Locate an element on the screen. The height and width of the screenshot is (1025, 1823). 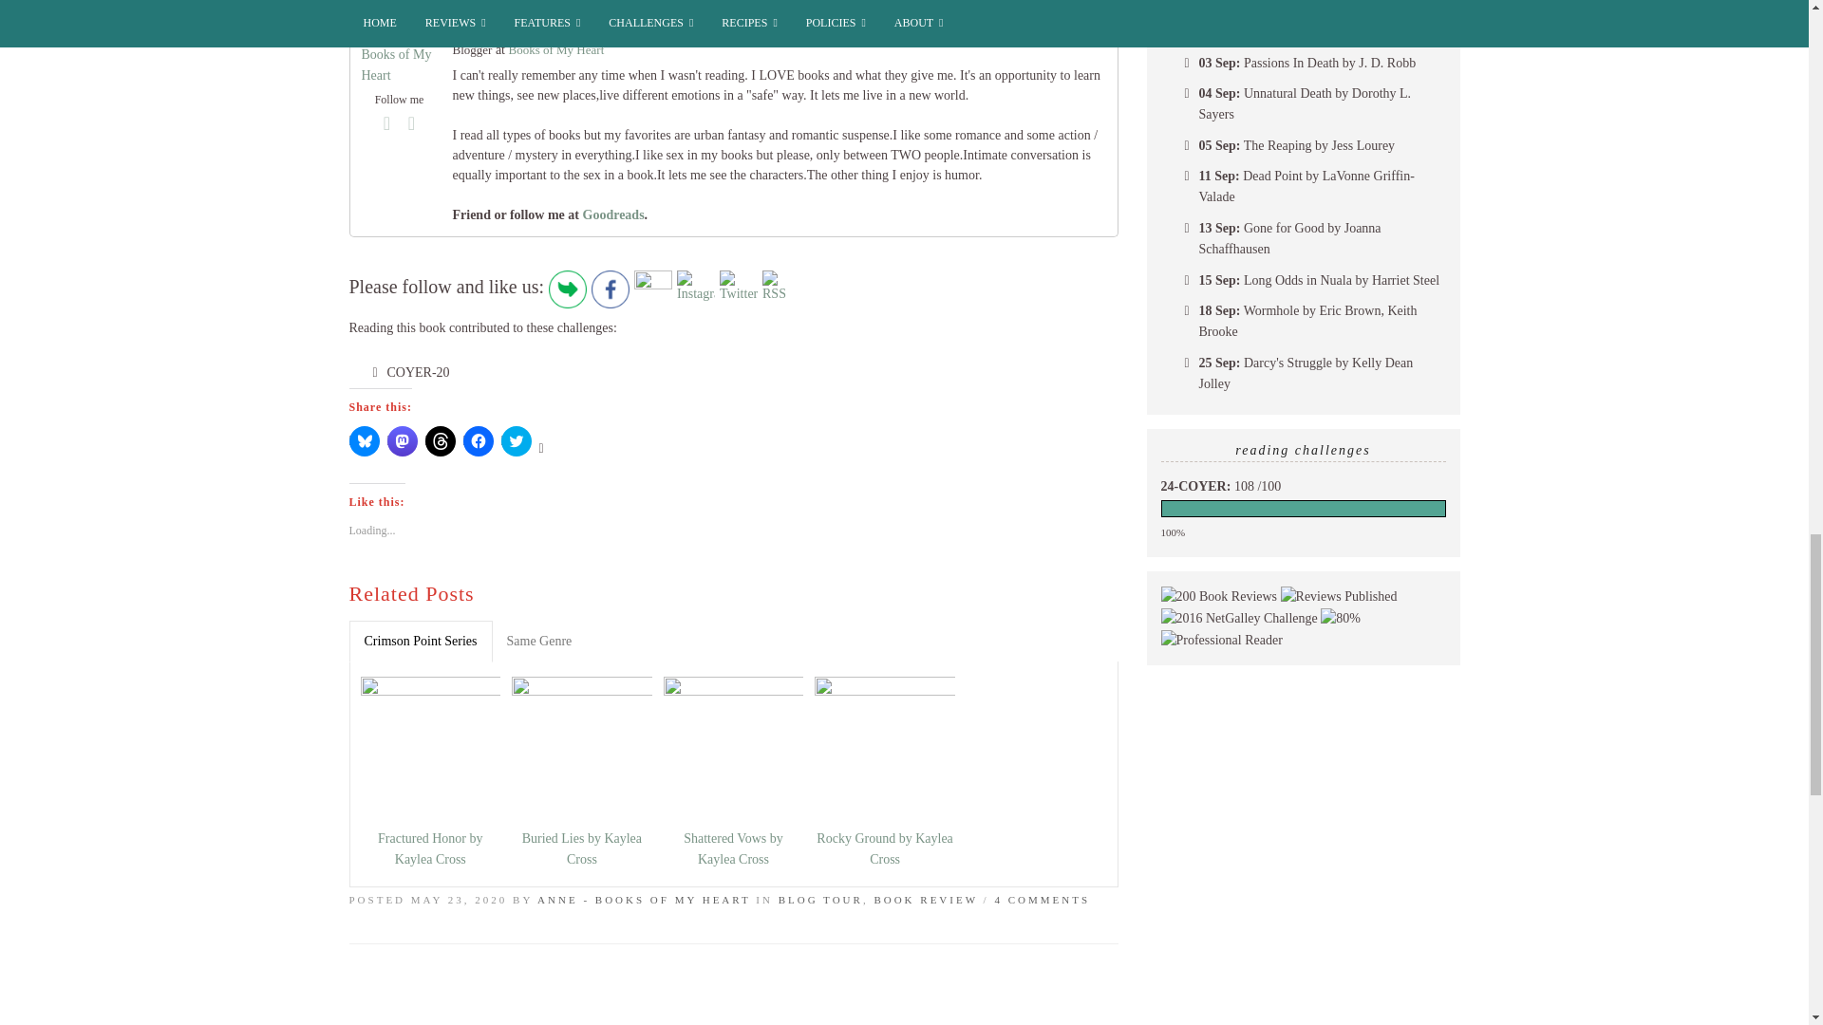
Facebook is located at coordinates (387, 122).